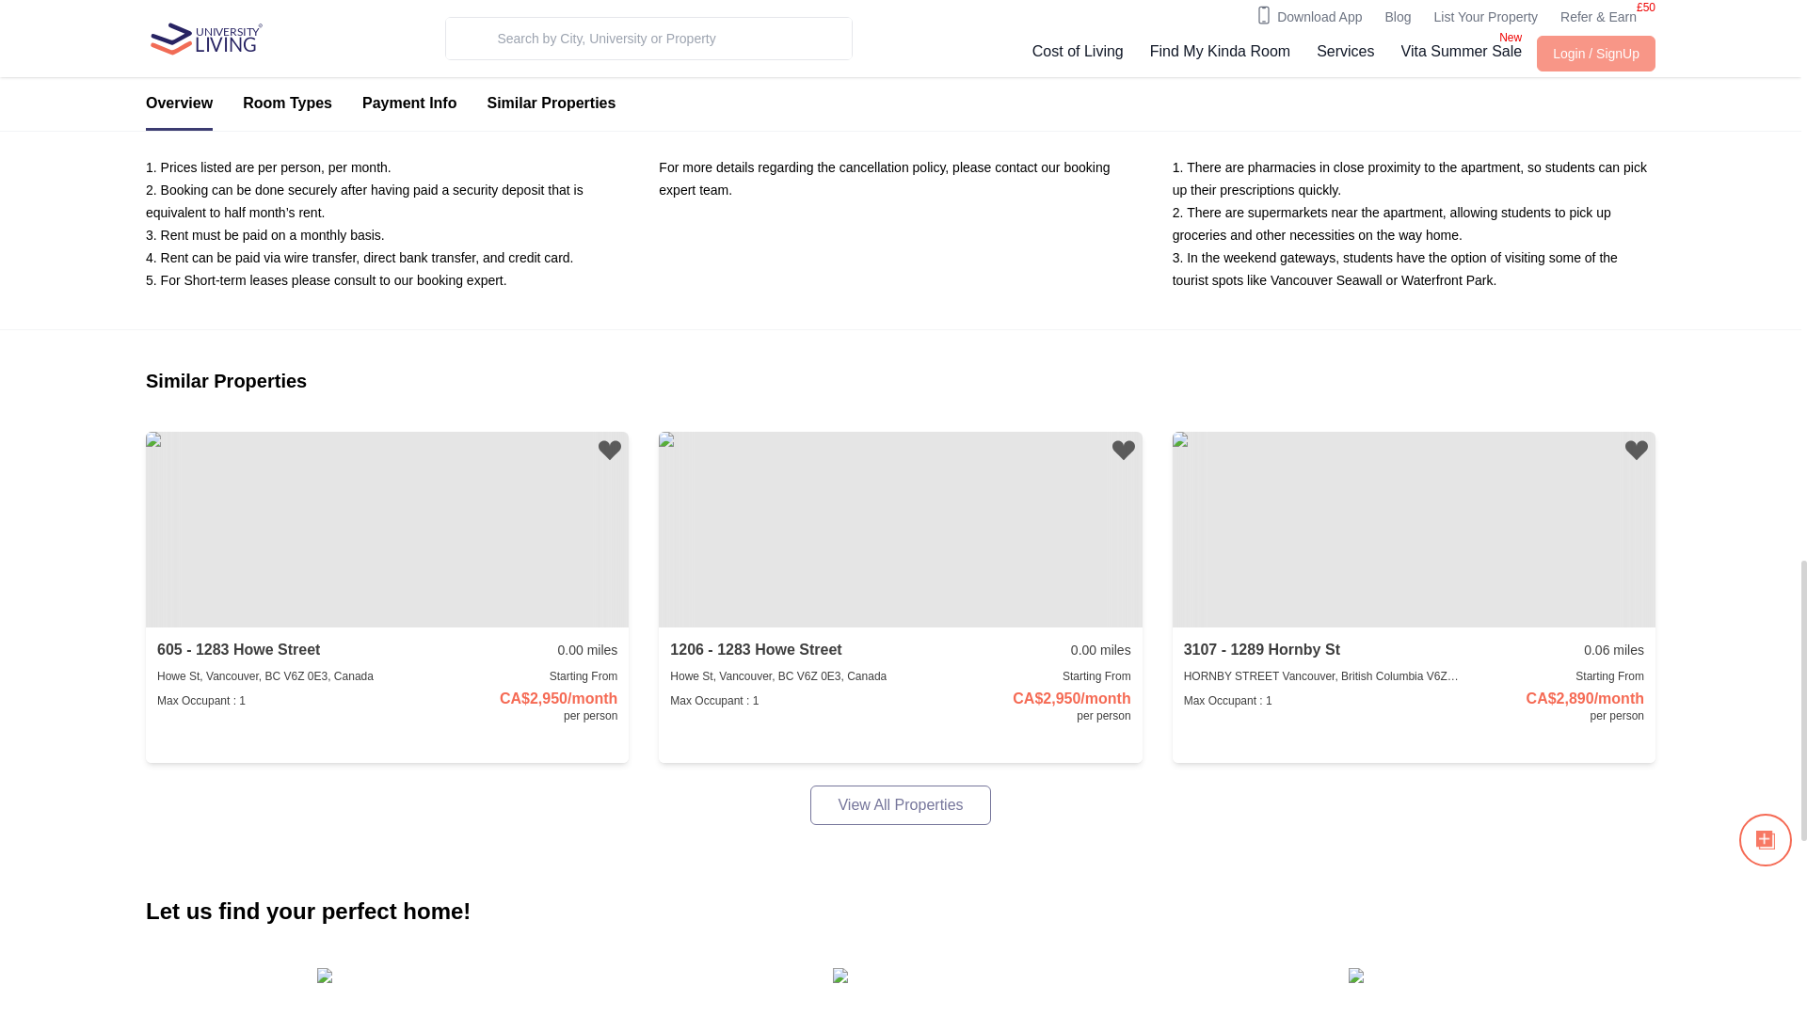 The width and height of the screenshot is (1807, 1016). I want to click on 1206 - 1283 Howe Street, so click(756, 650).